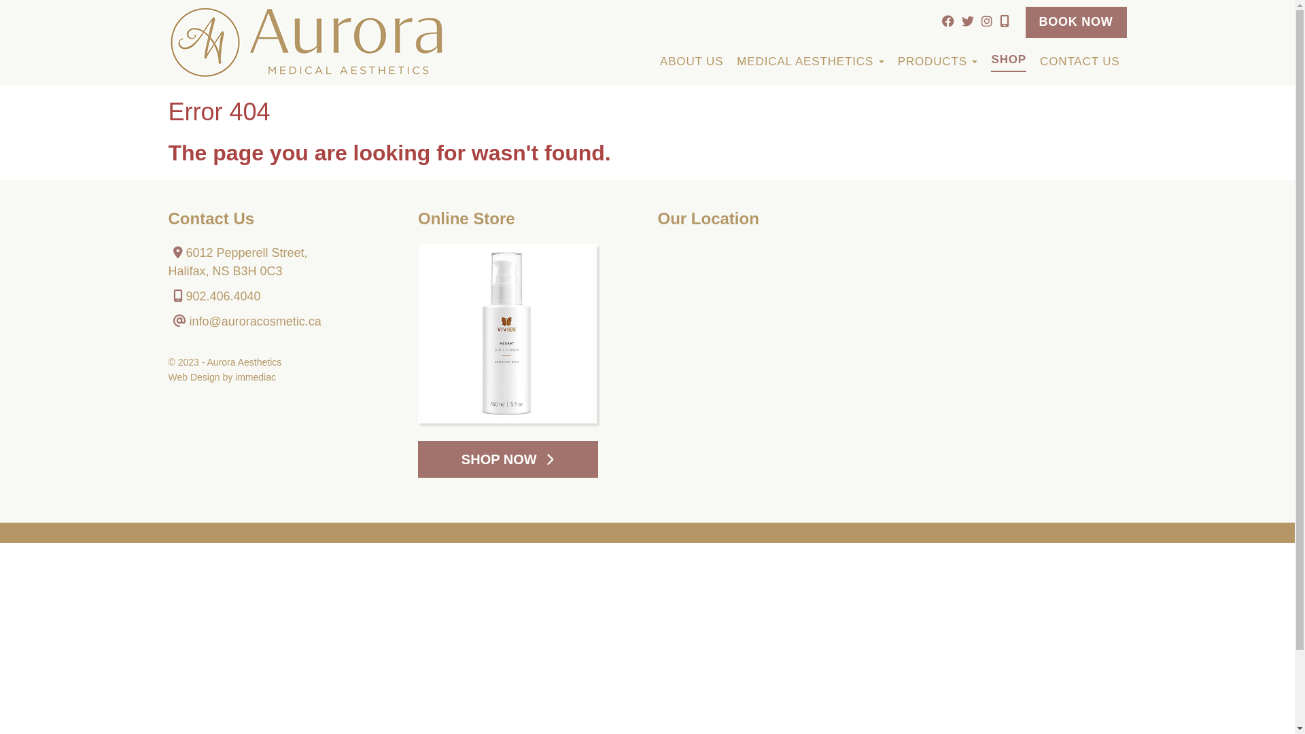 The image size is (1305, 734). What do you see at coordinates (256, 321) in the screenshot?
I see `info@auroracosmetic.ca` at bounding box center [256, 321].